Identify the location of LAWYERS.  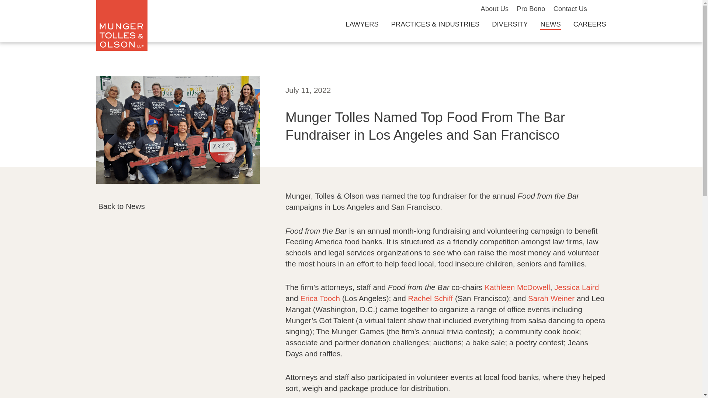
(361, 24).